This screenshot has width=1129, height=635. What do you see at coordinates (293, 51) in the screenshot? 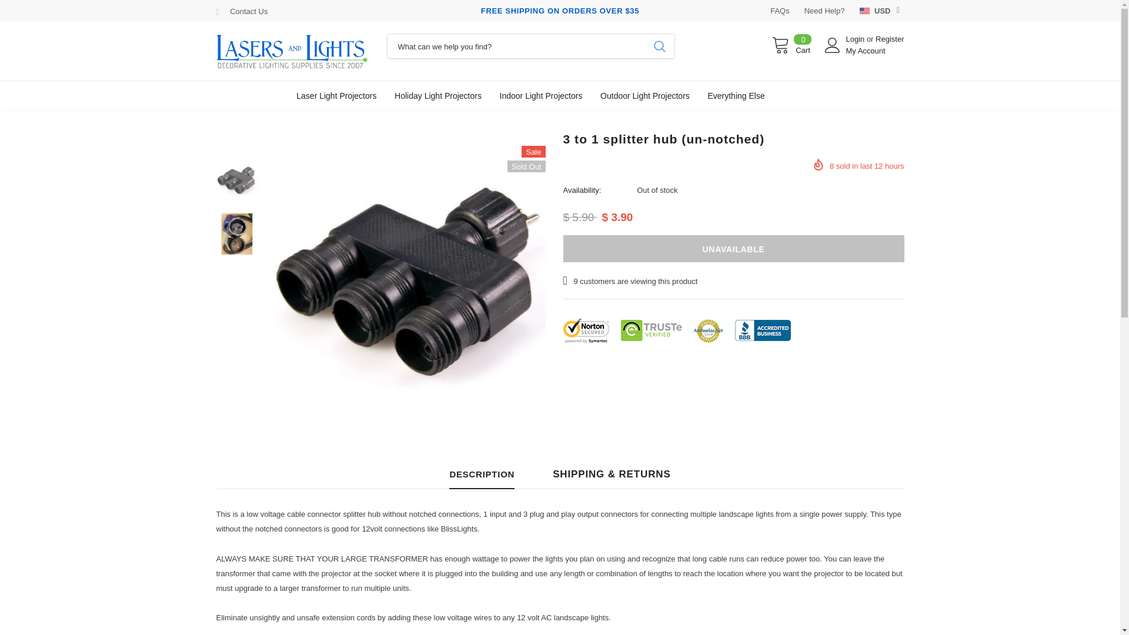
I see `Logo` at bounding box center [293, 51].